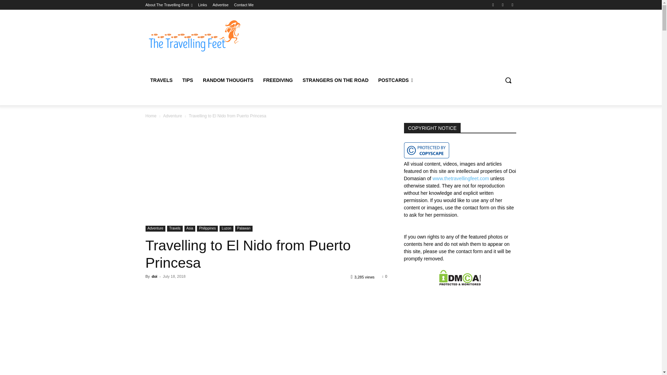 The height and width of the screenshot is (375, 667). What do you see at coordinates (244, 228) in the screenshot?
I see `Palawan` at bounding box center [244, 228].